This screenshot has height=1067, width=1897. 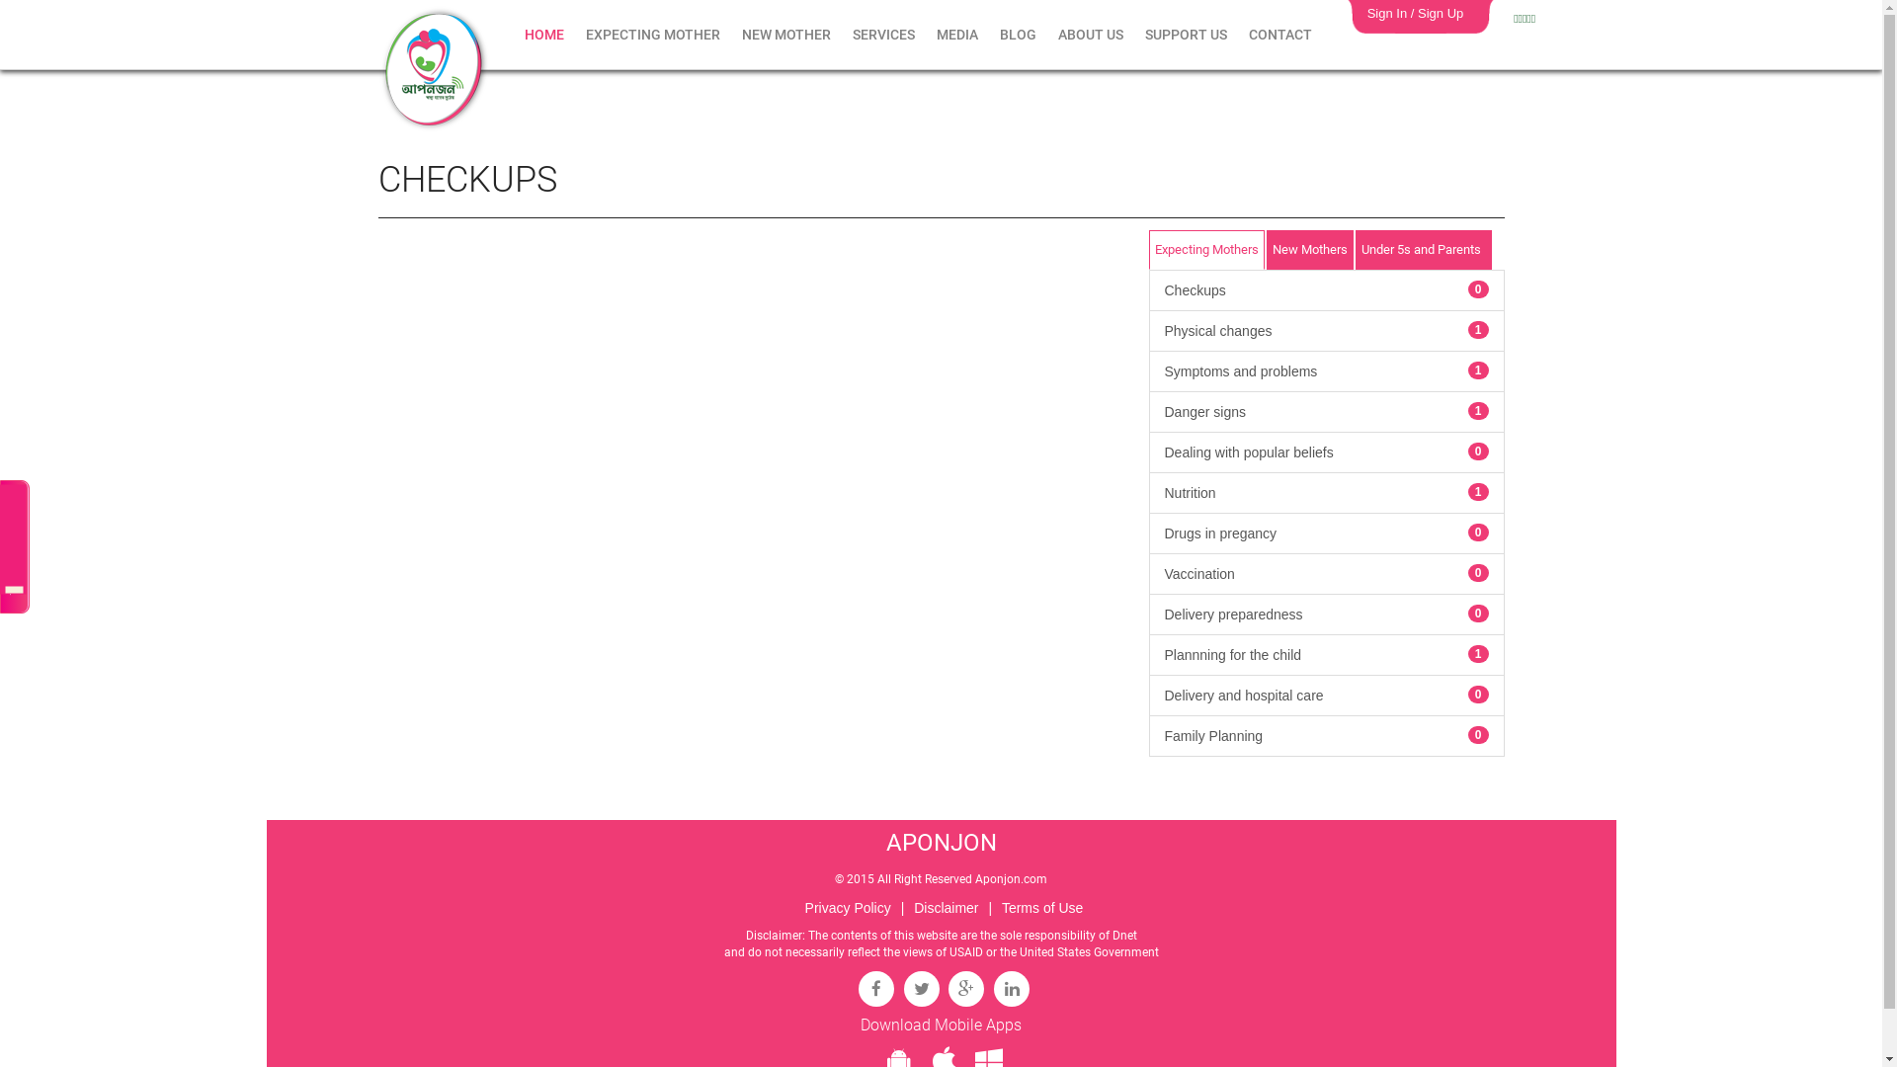 What do you see at coordinates (1326, 615) in the screenshot?
I see `Delivery preparedness
0` at bounding box center [1326, 615].